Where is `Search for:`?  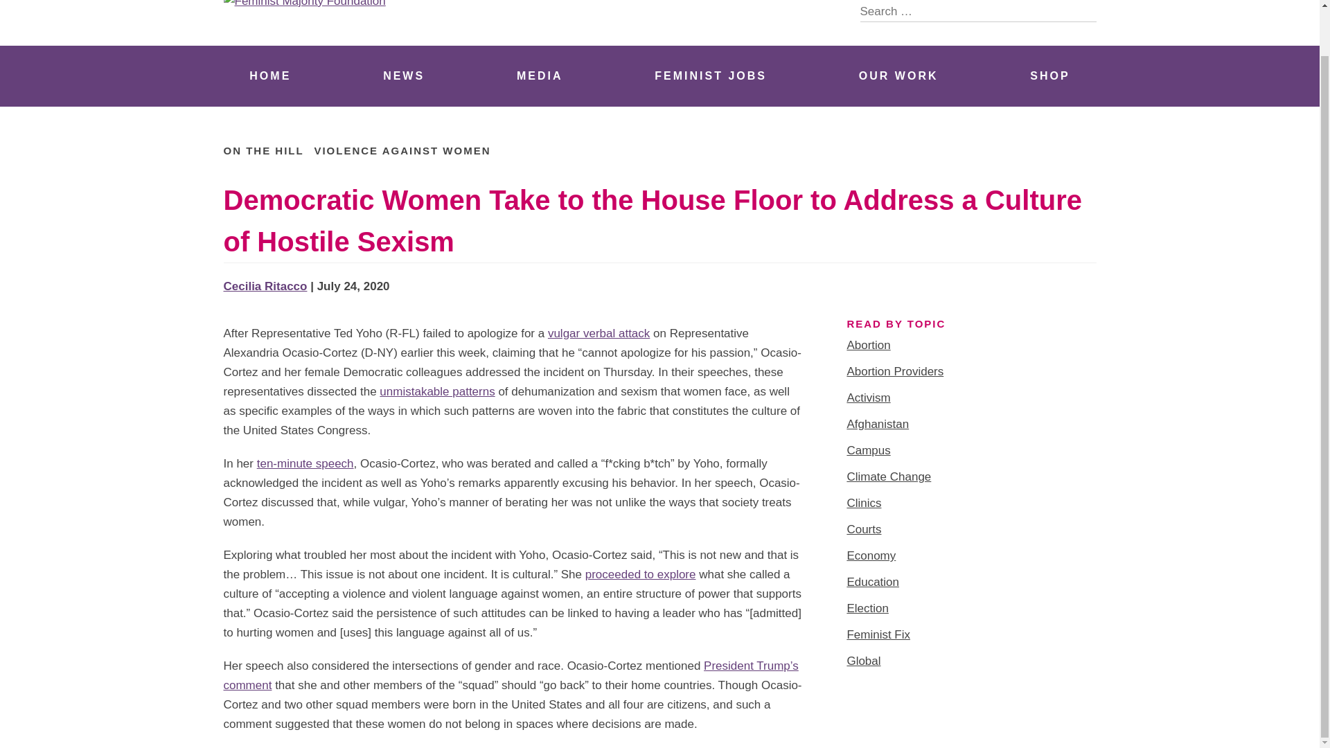
Search for: is located at coordinates (978, 11).